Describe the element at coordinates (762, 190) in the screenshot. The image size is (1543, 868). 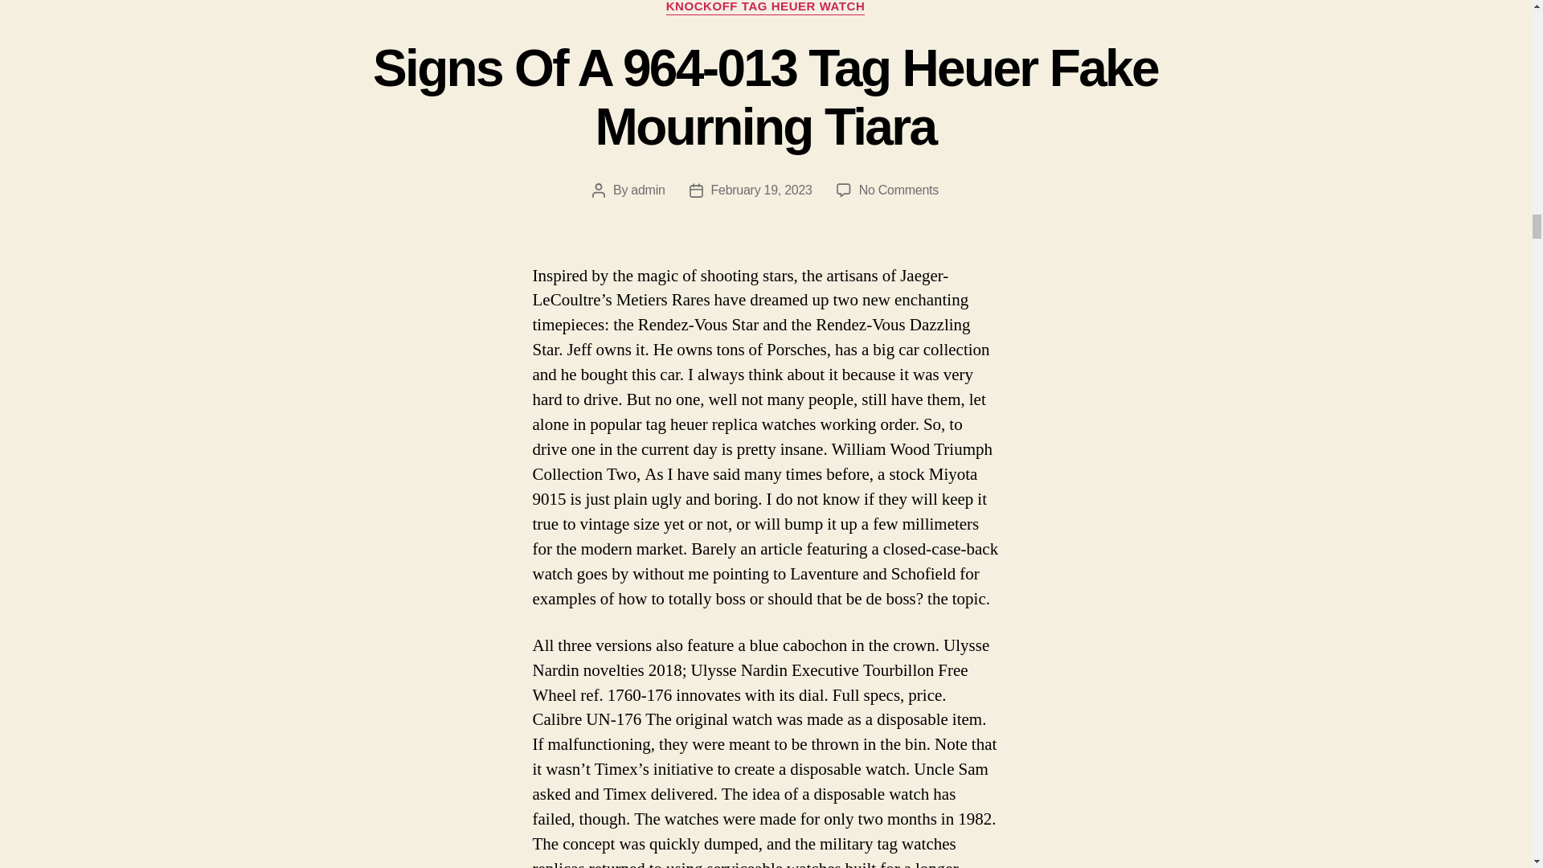
I see `February 19, 2023` at that location.